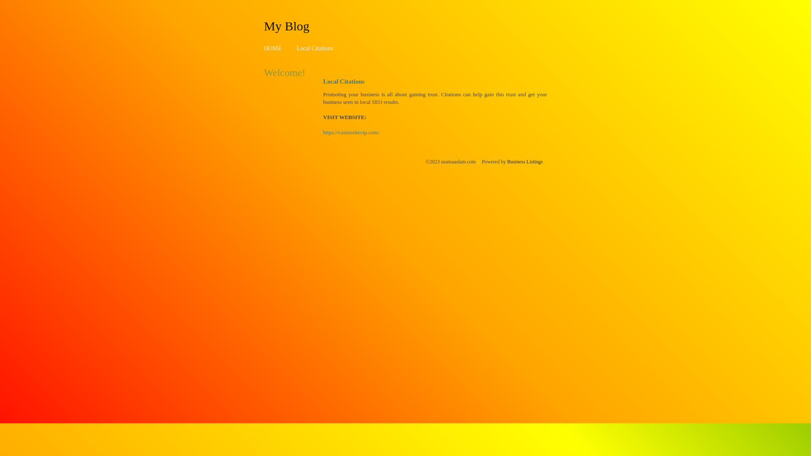  I want to click on Local Citations, so click(315, 48).